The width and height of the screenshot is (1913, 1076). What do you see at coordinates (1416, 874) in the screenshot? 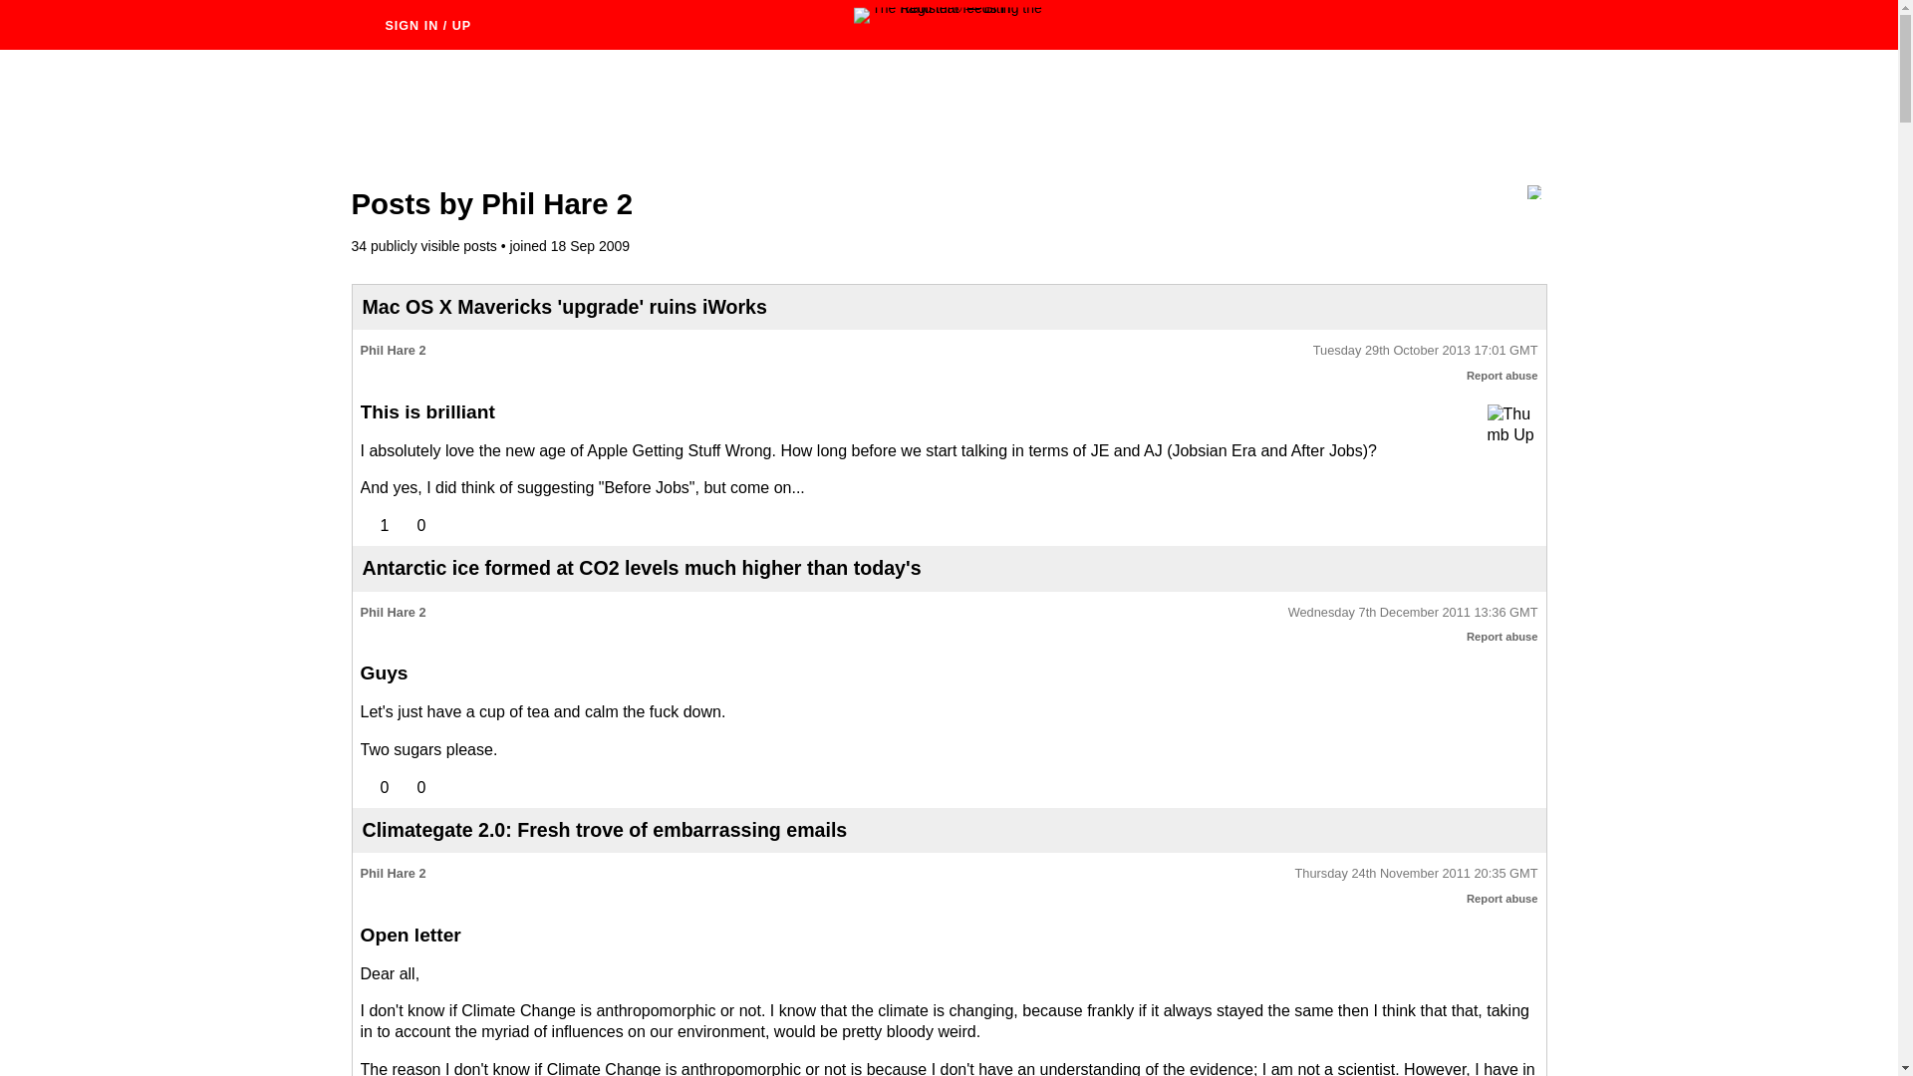
I see `Permalink to this post` at bounding box center [1416, 874].